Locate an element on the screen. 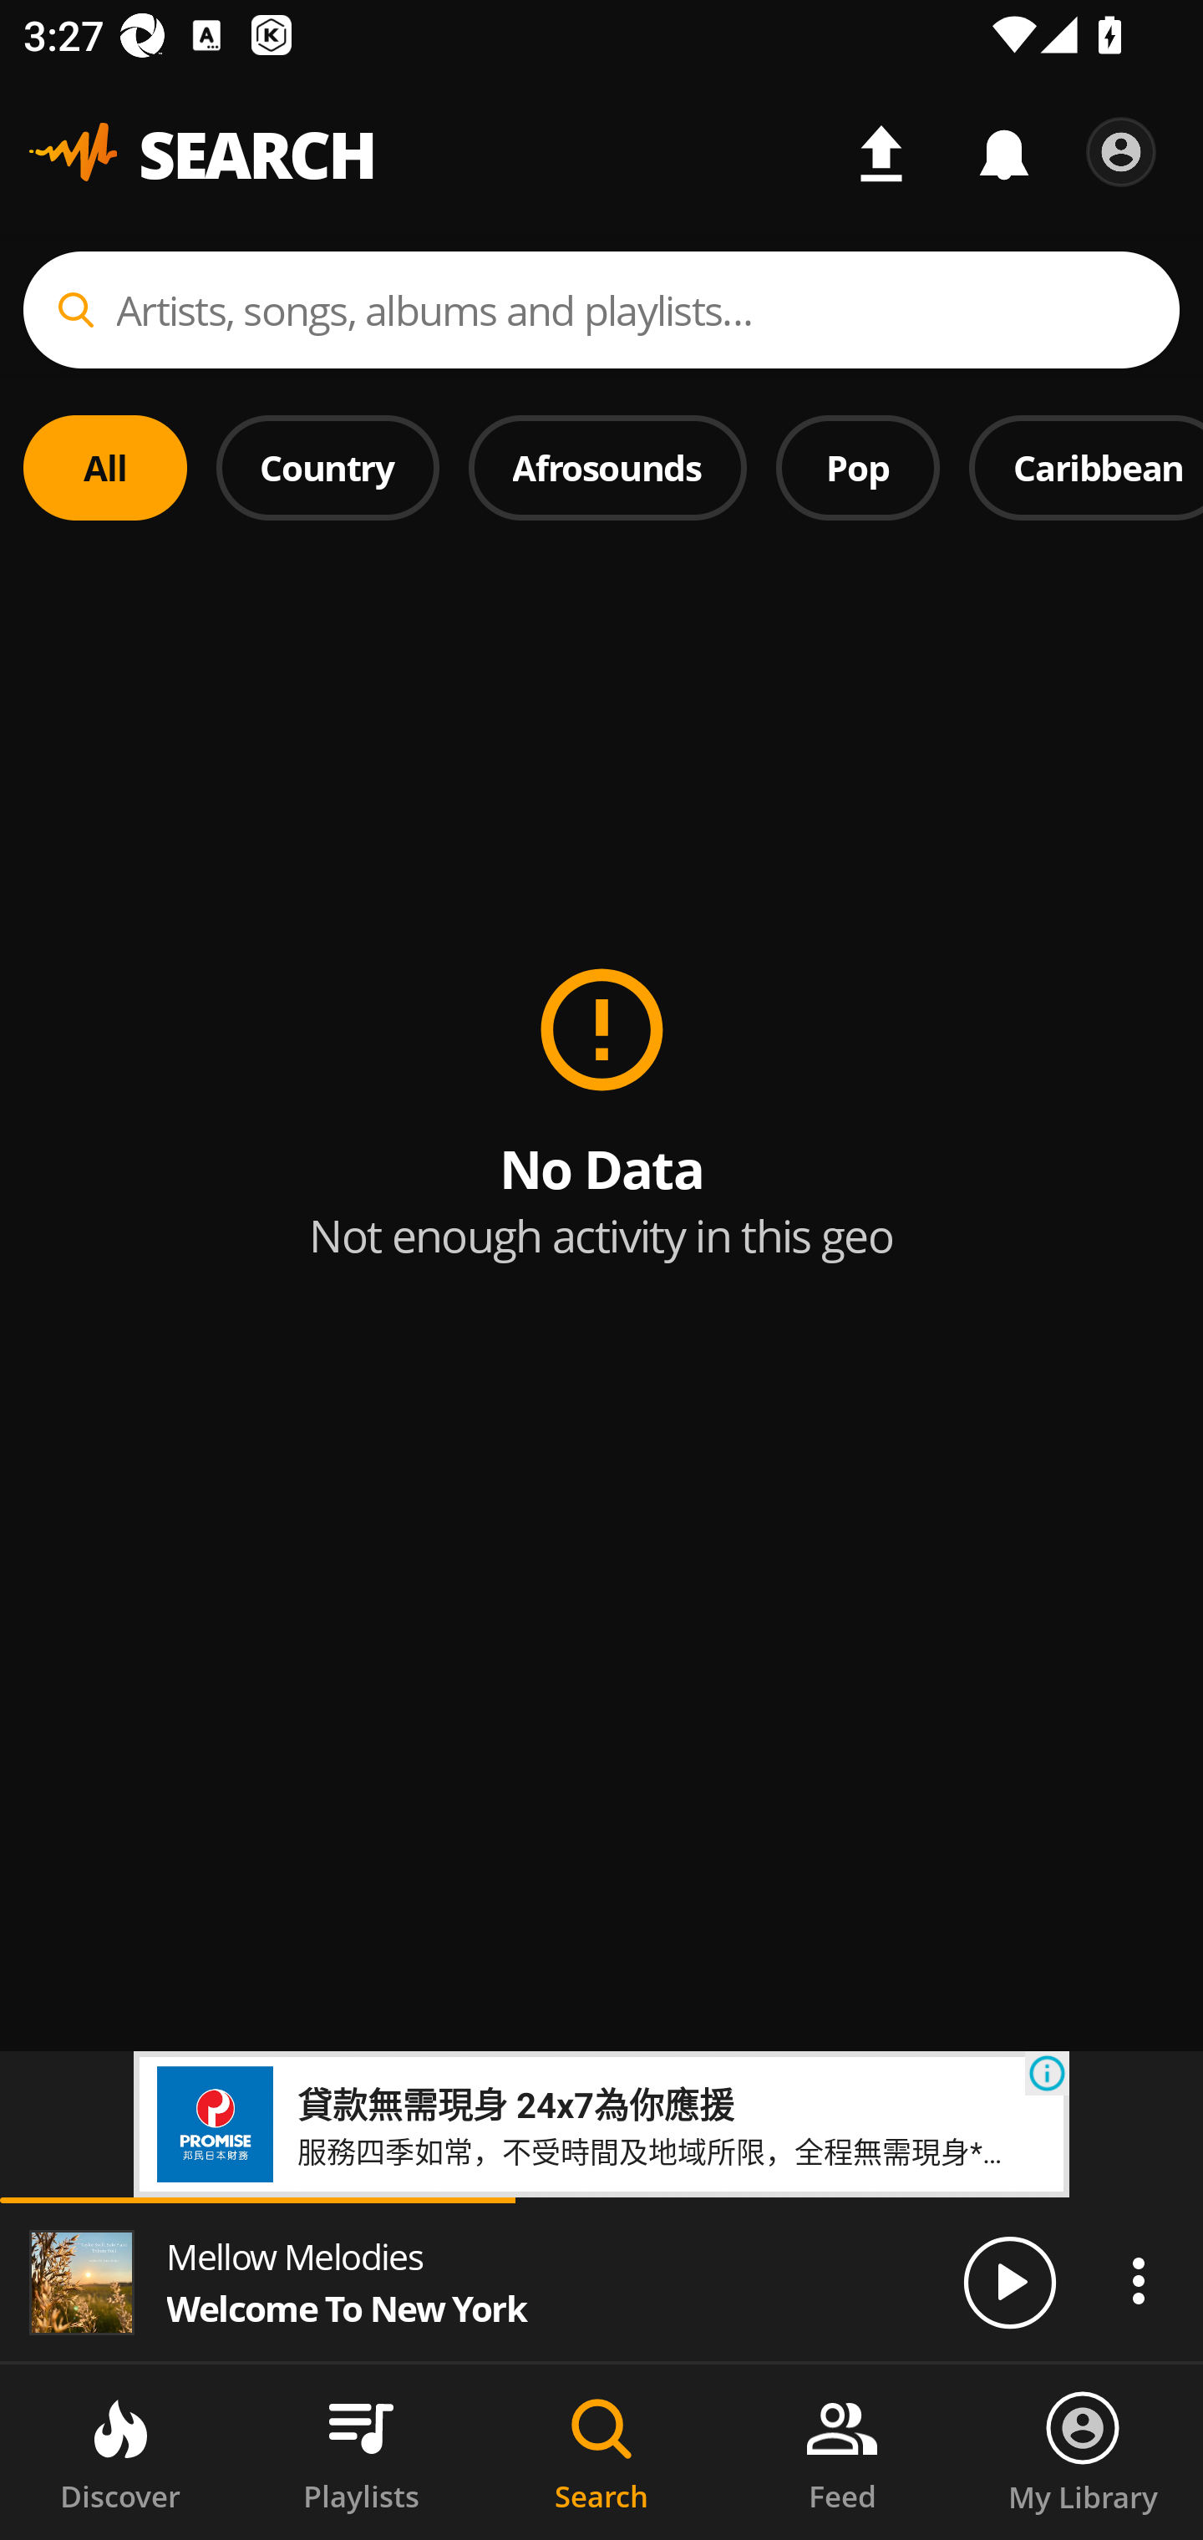 The width and height of the screenshot is (1203, 2540). All is located at coordinates (105, 467).